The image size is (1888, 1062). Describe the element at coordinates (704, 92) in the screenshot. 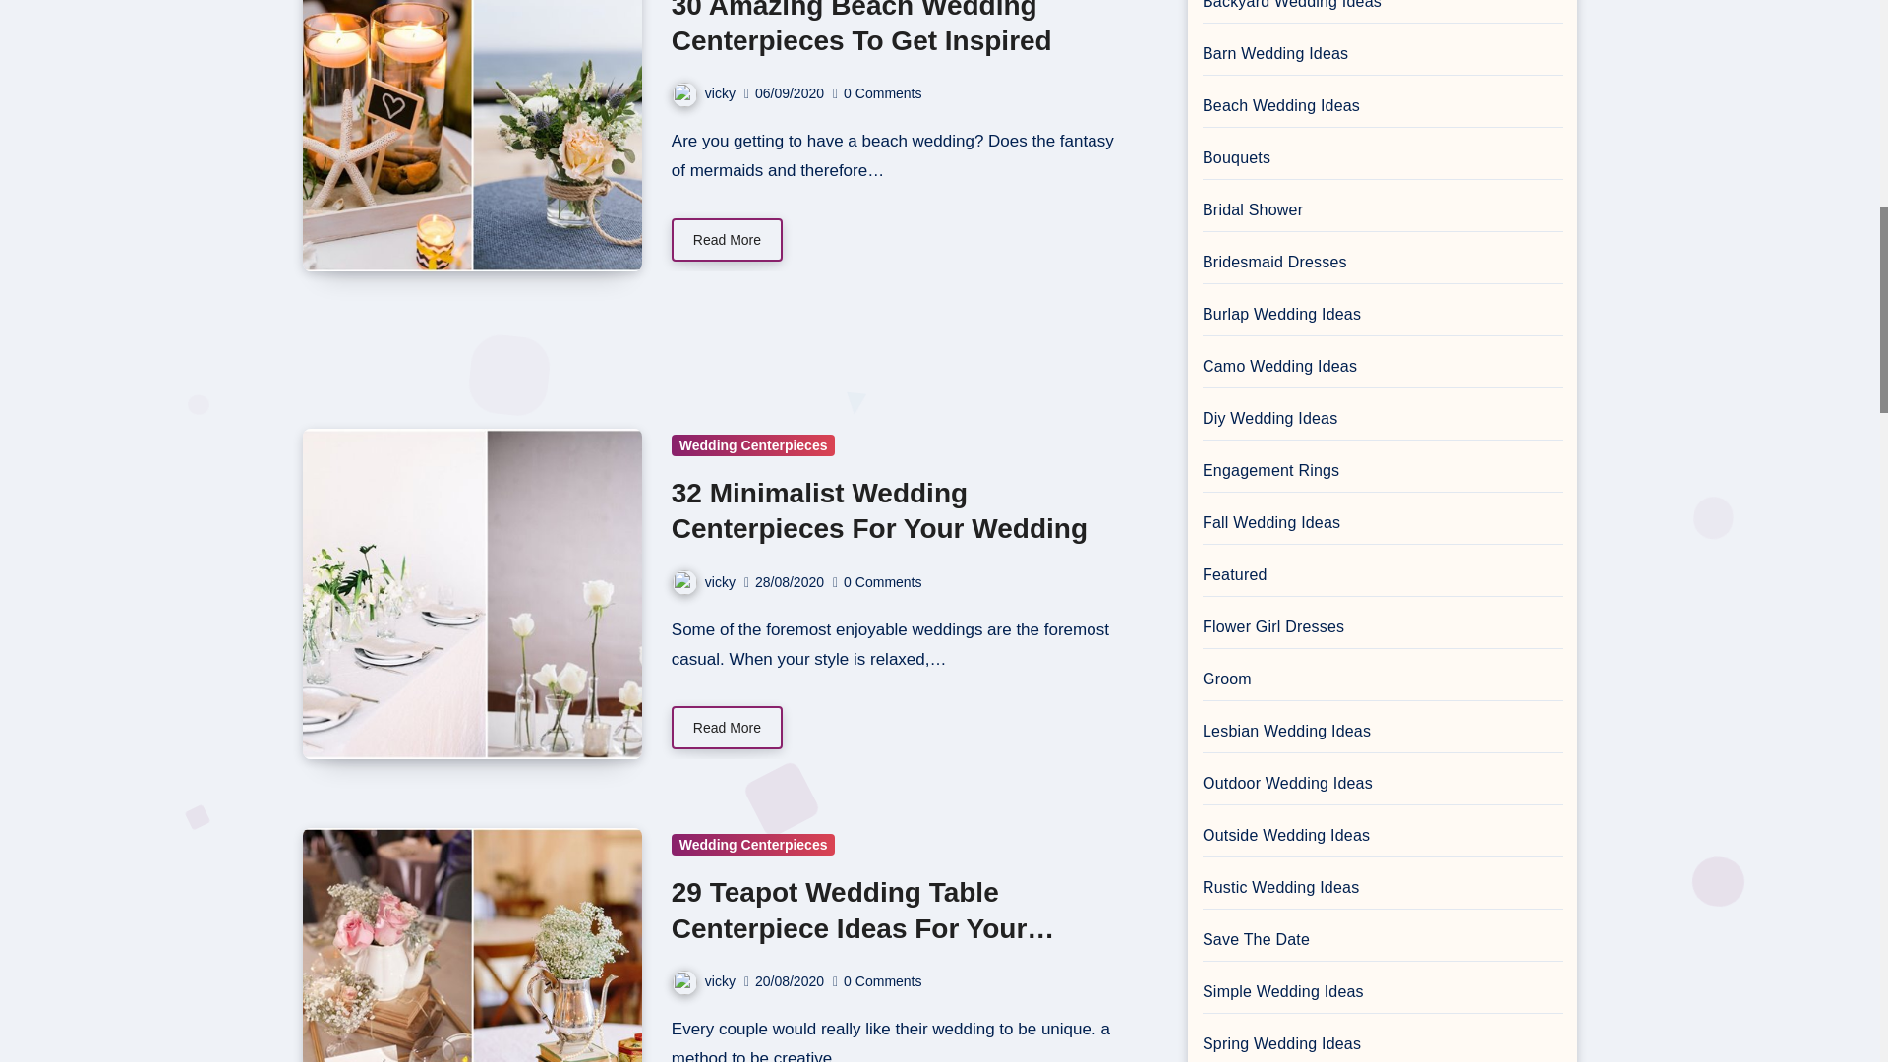

I see `vicky` at that location.